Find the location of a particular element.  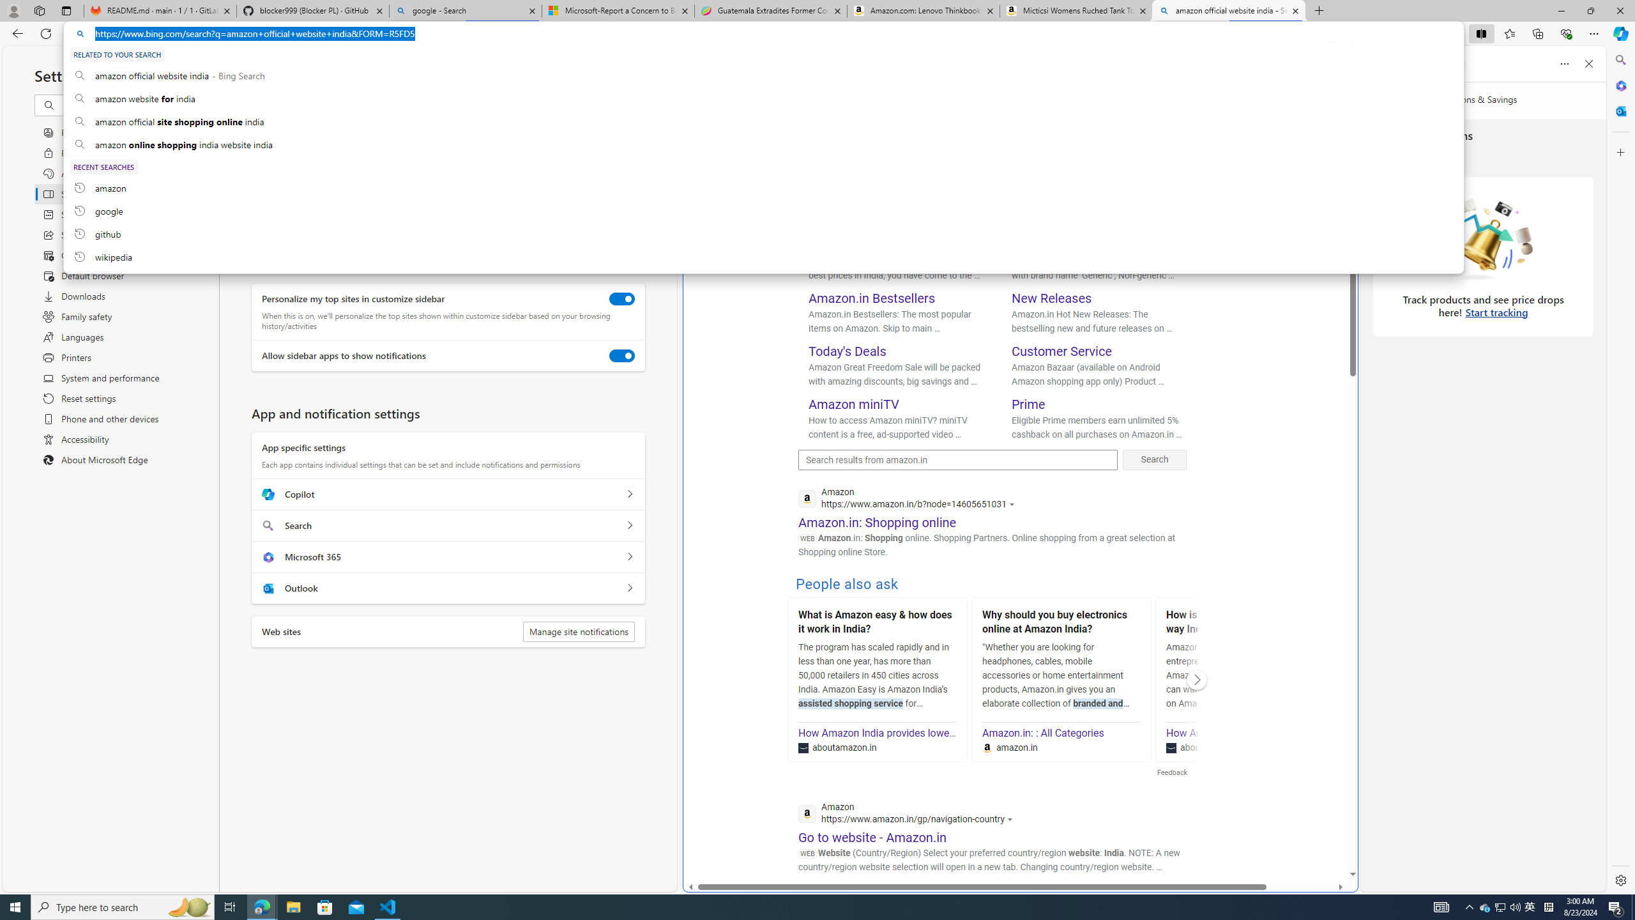

google - Search is located at coordinates (466, 11).